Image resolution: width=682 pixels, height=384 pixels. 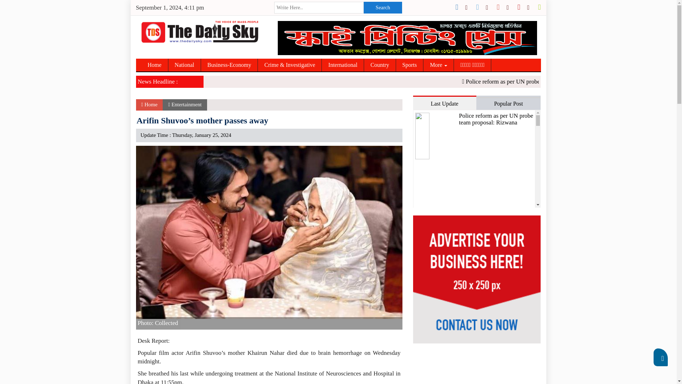 I want to click on Entertainment, so click(x=187, y=105).